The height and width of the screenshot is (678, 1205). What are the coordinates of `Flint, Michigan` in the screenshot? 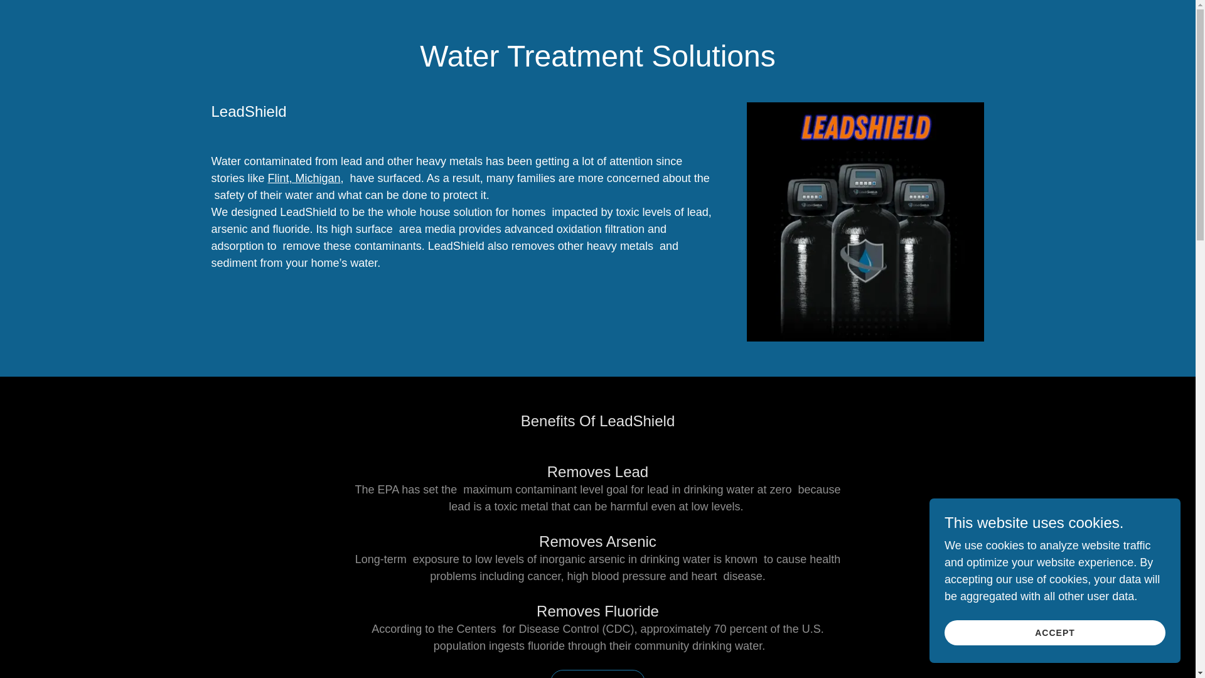 It's located at (304, 178).